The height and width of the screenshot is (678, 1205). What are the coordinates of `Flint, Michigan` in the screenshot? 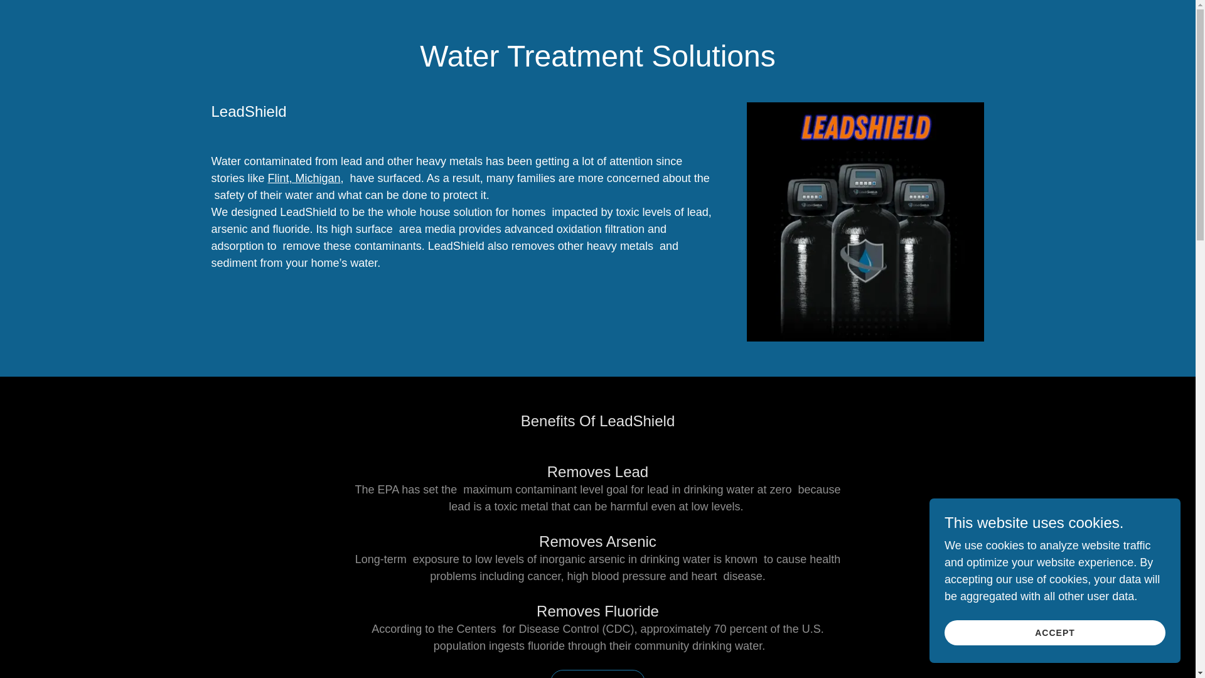 It's located at (304, 178).